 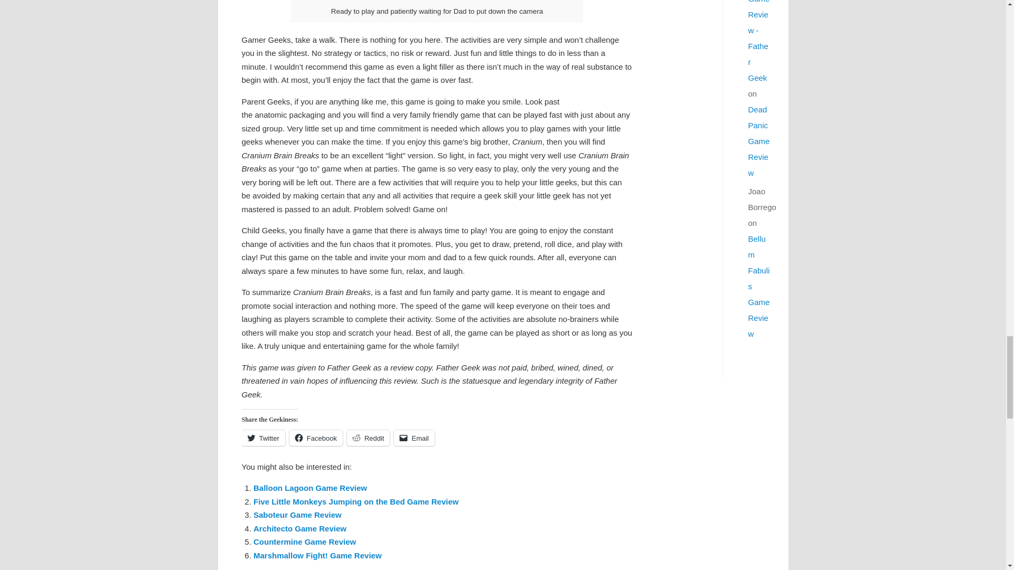 I want to click on Click to share on Reddit, so click(x=369, y=438).